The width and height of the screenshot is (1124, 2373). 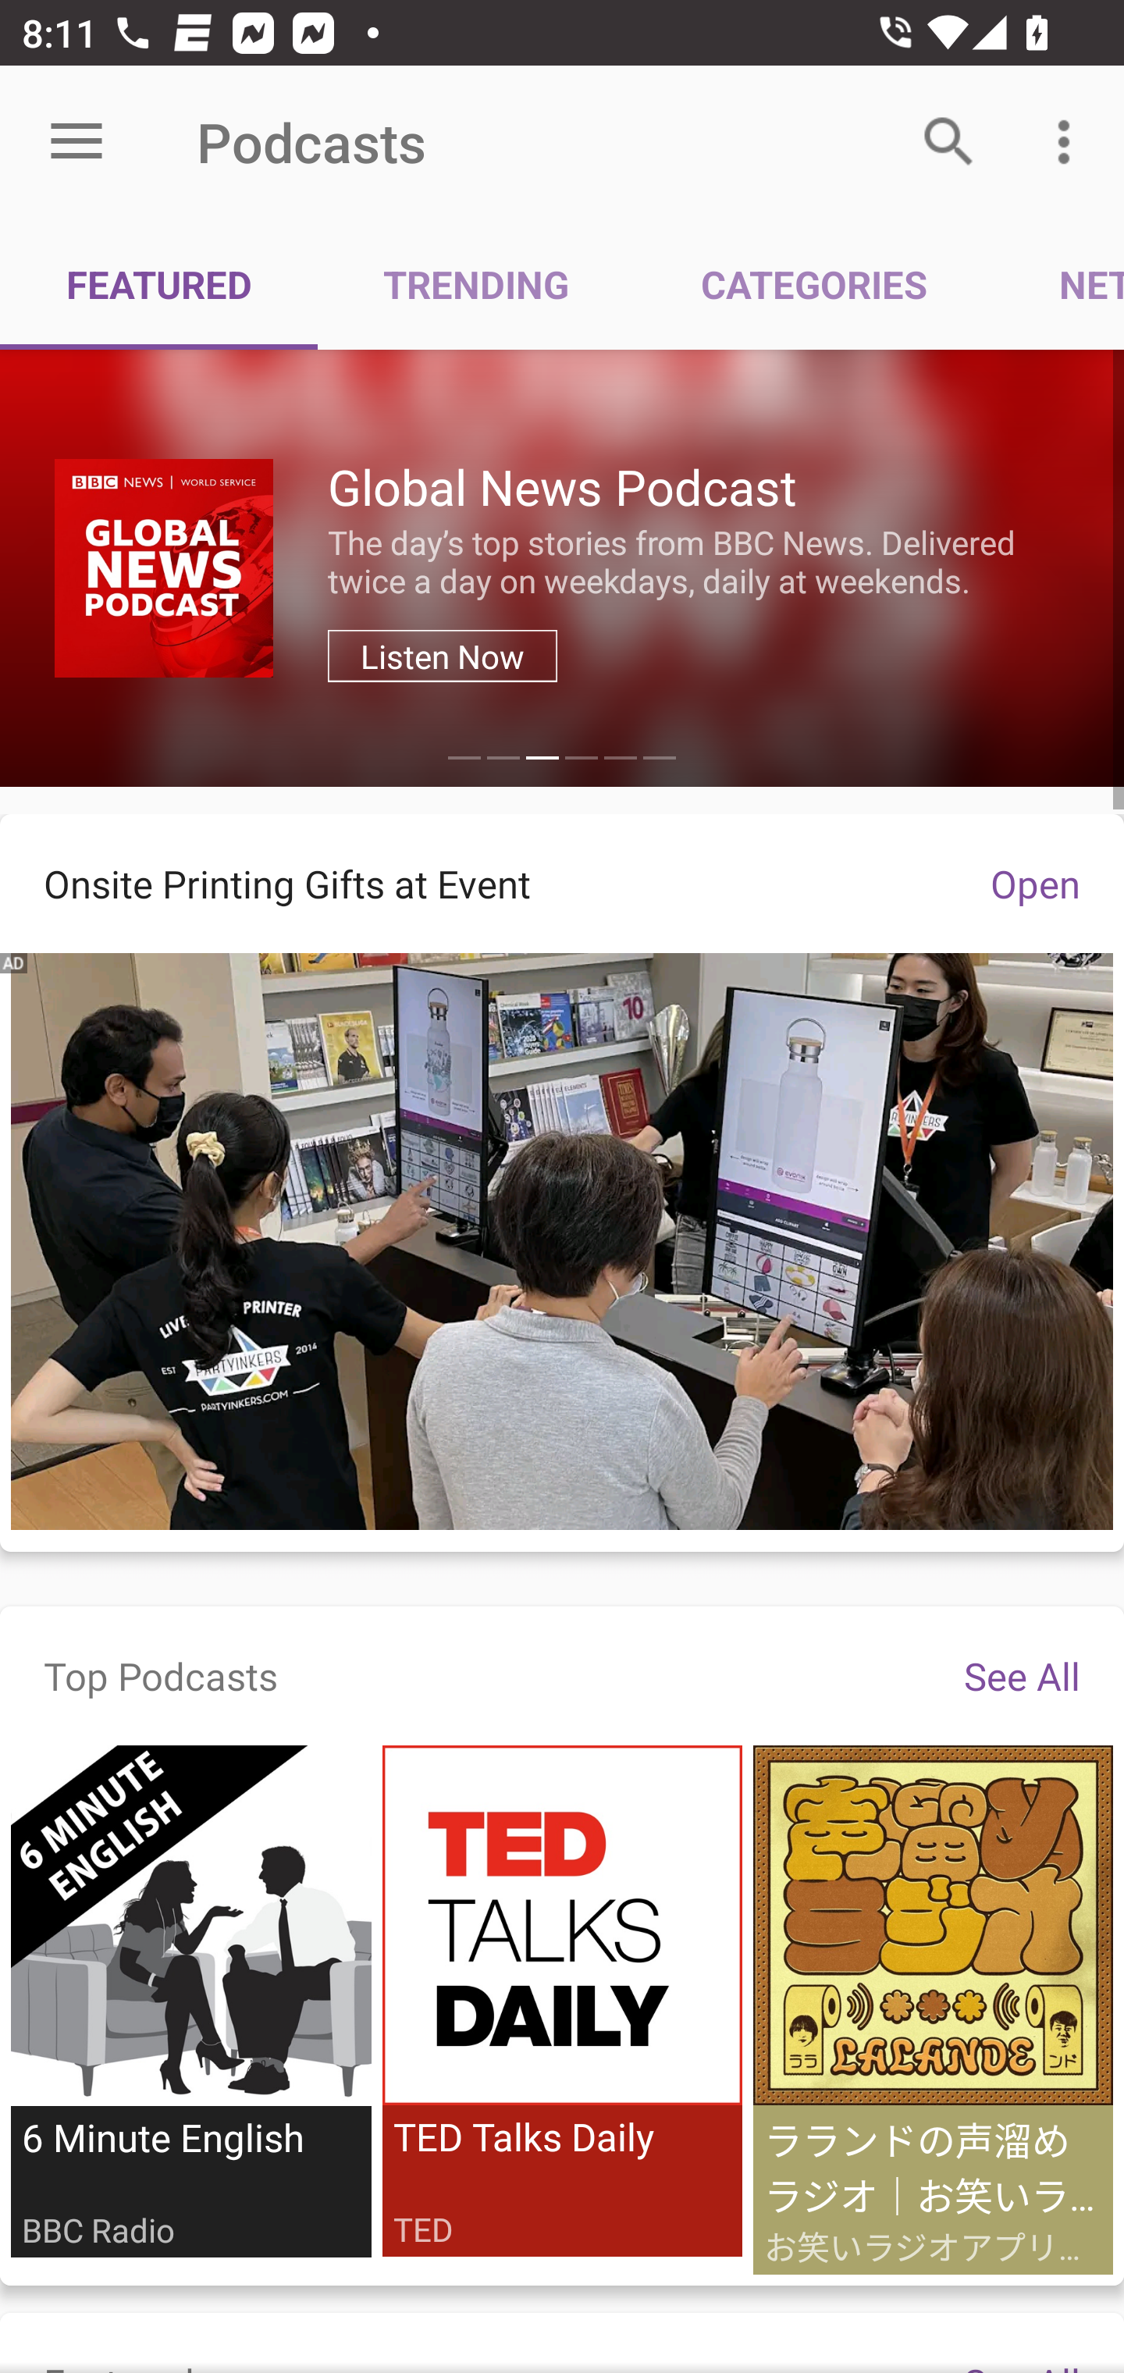 I want to click on Onsite Printing Gifts at Event, so click(x=473, y=884).